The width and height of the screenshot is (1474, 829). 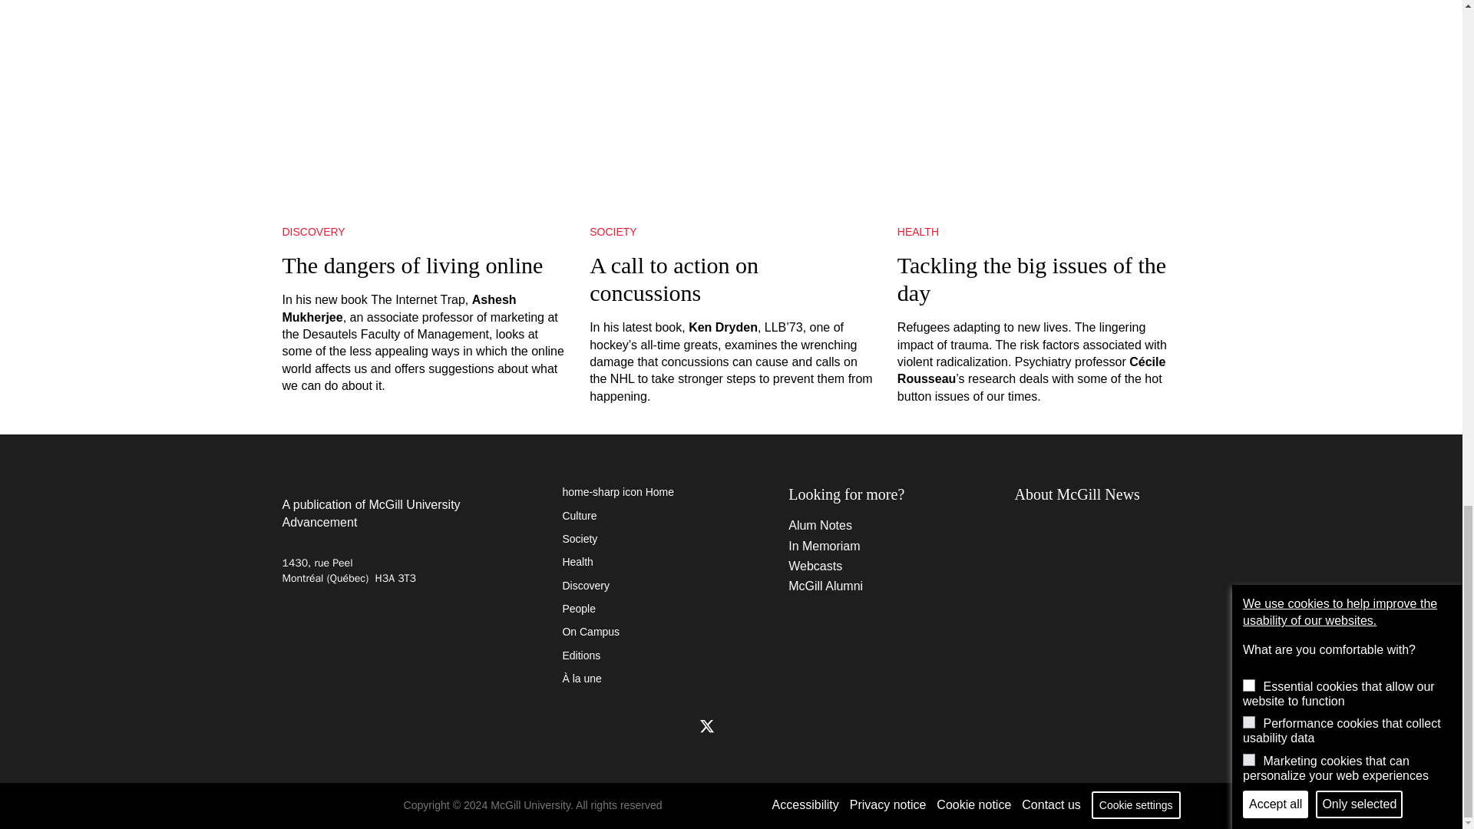 I want to click on The dangers of living online, so click(x=424, y=266).